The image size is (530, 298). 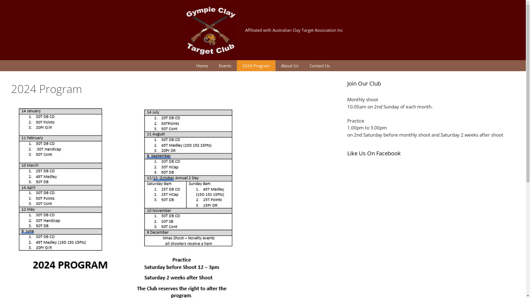 I want to click on 2024 Program, so click(x=256, y=66).